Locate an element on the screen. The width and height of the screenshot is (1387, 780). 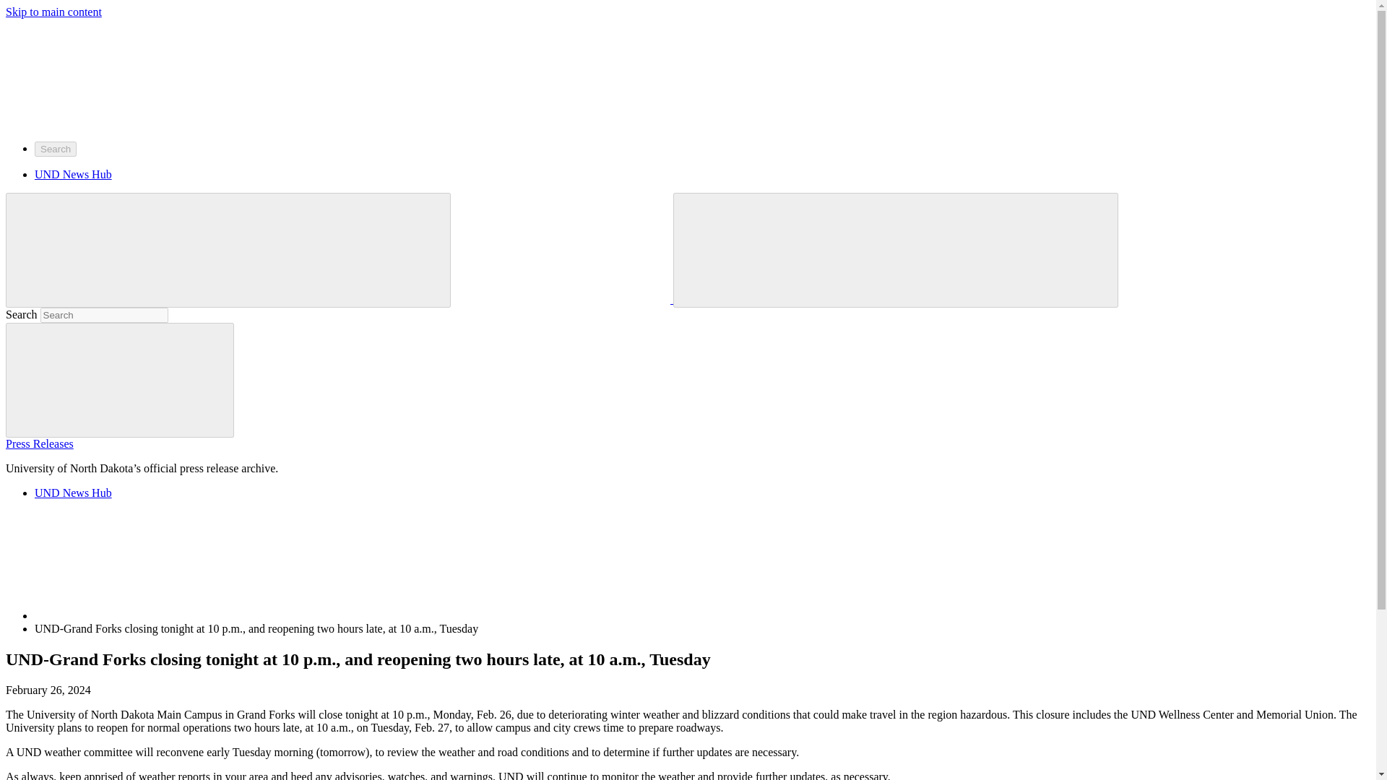
UND News Hub is located at coordinates (74, 493).